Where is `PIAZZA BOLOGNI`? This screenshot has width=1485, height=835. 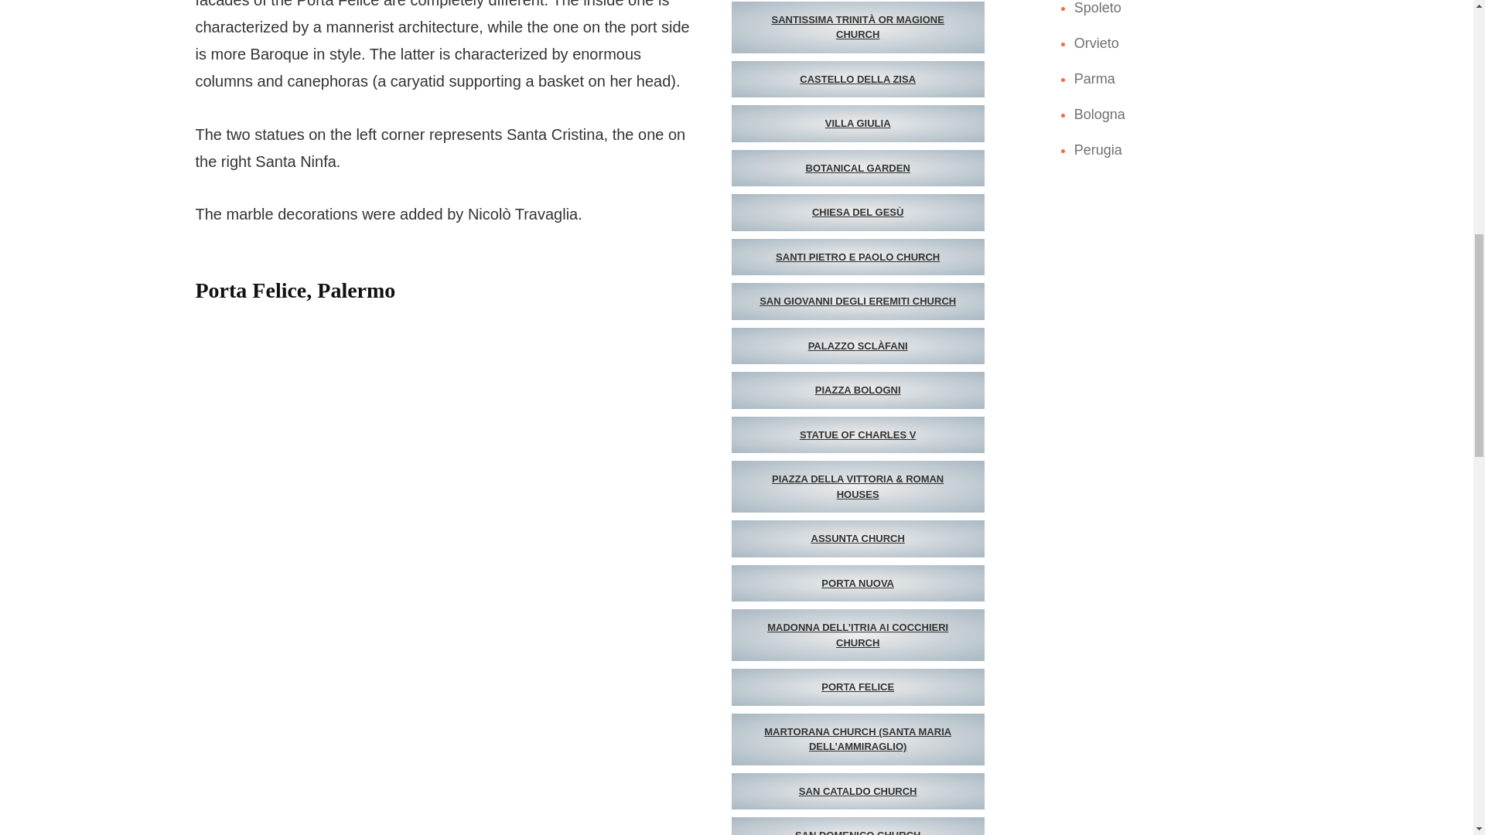
PIAZZA BOLOGNI is located at coordinates (858, 390).